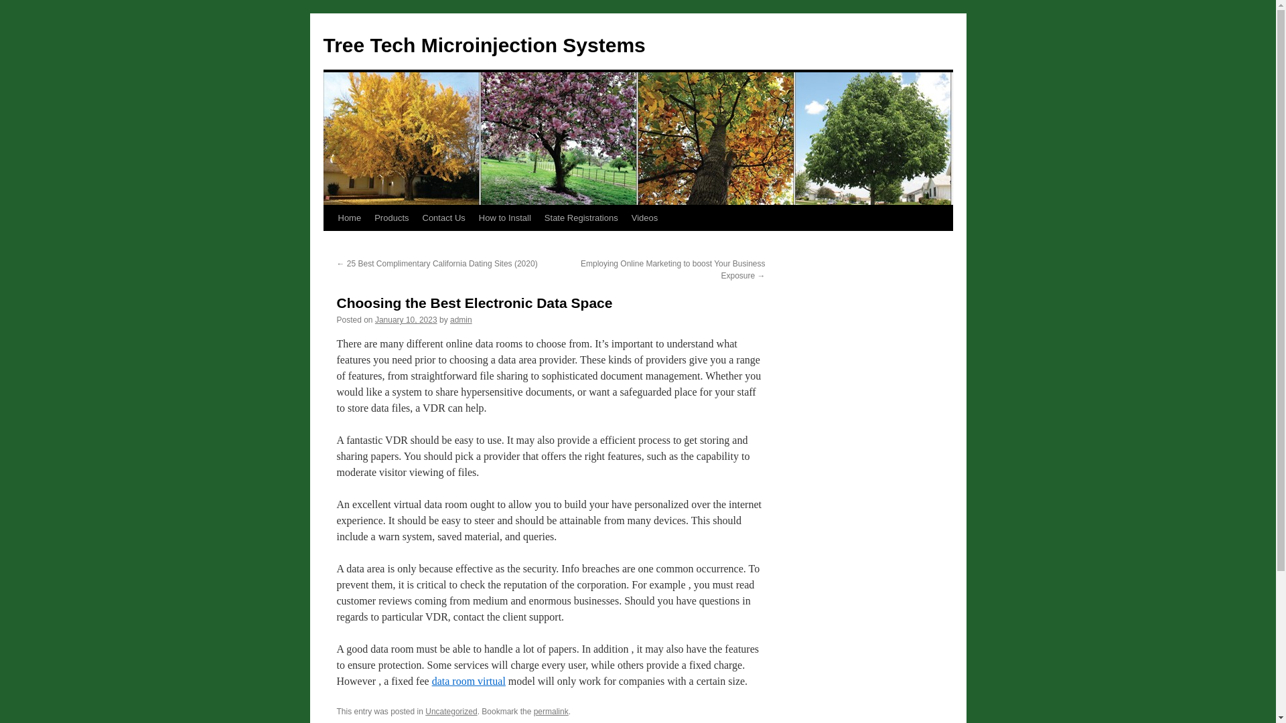  I want to click on State Registrations, so click(581, 218).